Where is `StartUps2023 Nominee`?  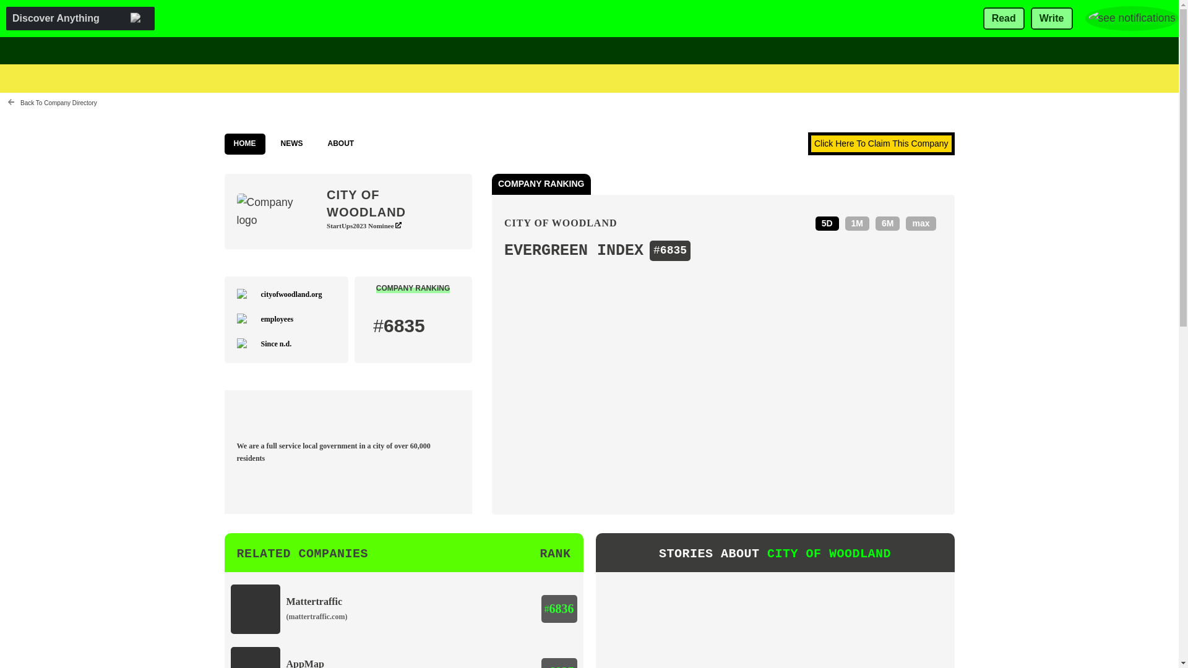 StartUps2023 Nominee is located at coordinates (364, 225).